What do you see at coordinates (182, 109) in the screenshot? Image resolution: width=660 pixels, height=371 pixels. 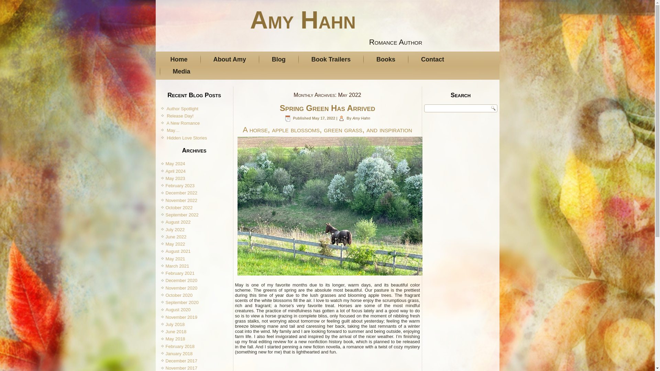 I see `Author Spotlight` at bounding box center [182, 109].